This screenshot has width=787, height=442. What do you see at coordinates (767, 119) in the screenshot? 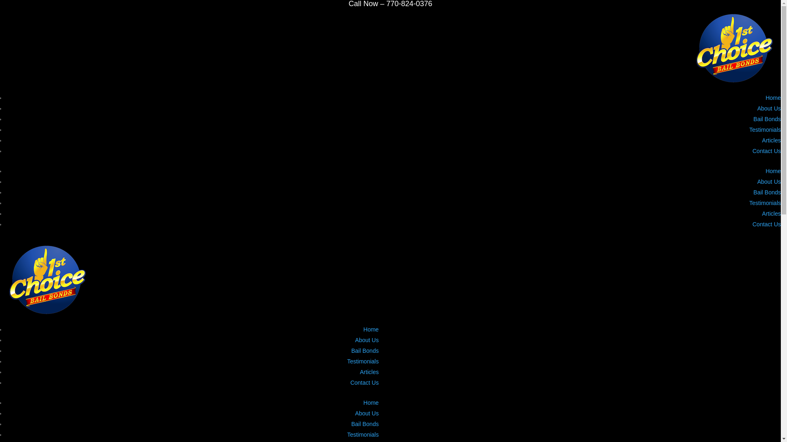
I see `Bail Bonds` at bounding box center [767, 119].